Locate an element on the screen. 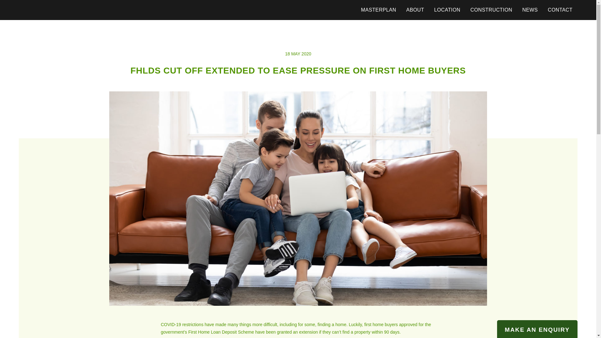  MAKE AN ENQUIRY is located at coordinates (537, 329).